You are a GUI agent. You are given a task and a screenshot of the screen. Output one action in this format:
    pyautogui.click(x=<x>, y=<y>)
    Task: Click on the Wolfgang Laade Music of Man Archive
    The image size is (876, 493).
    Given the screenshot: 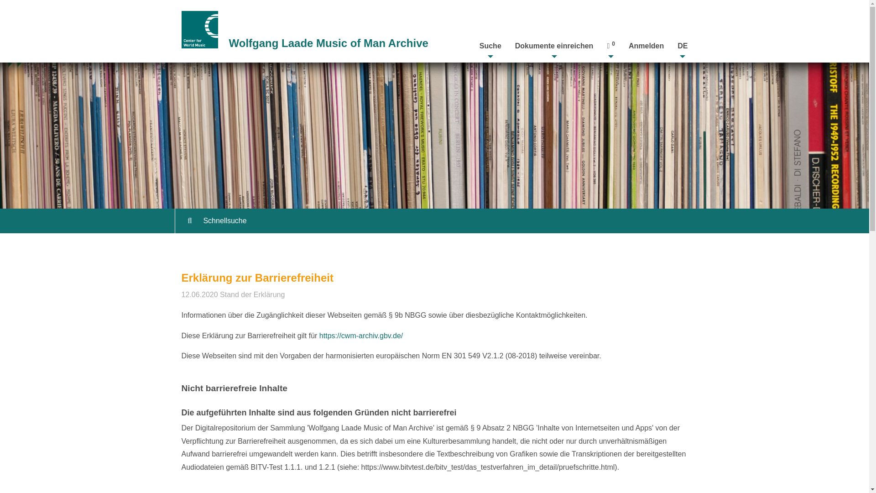 What is the action you would take?
    pyautogui.click(x=328, y=46)
    